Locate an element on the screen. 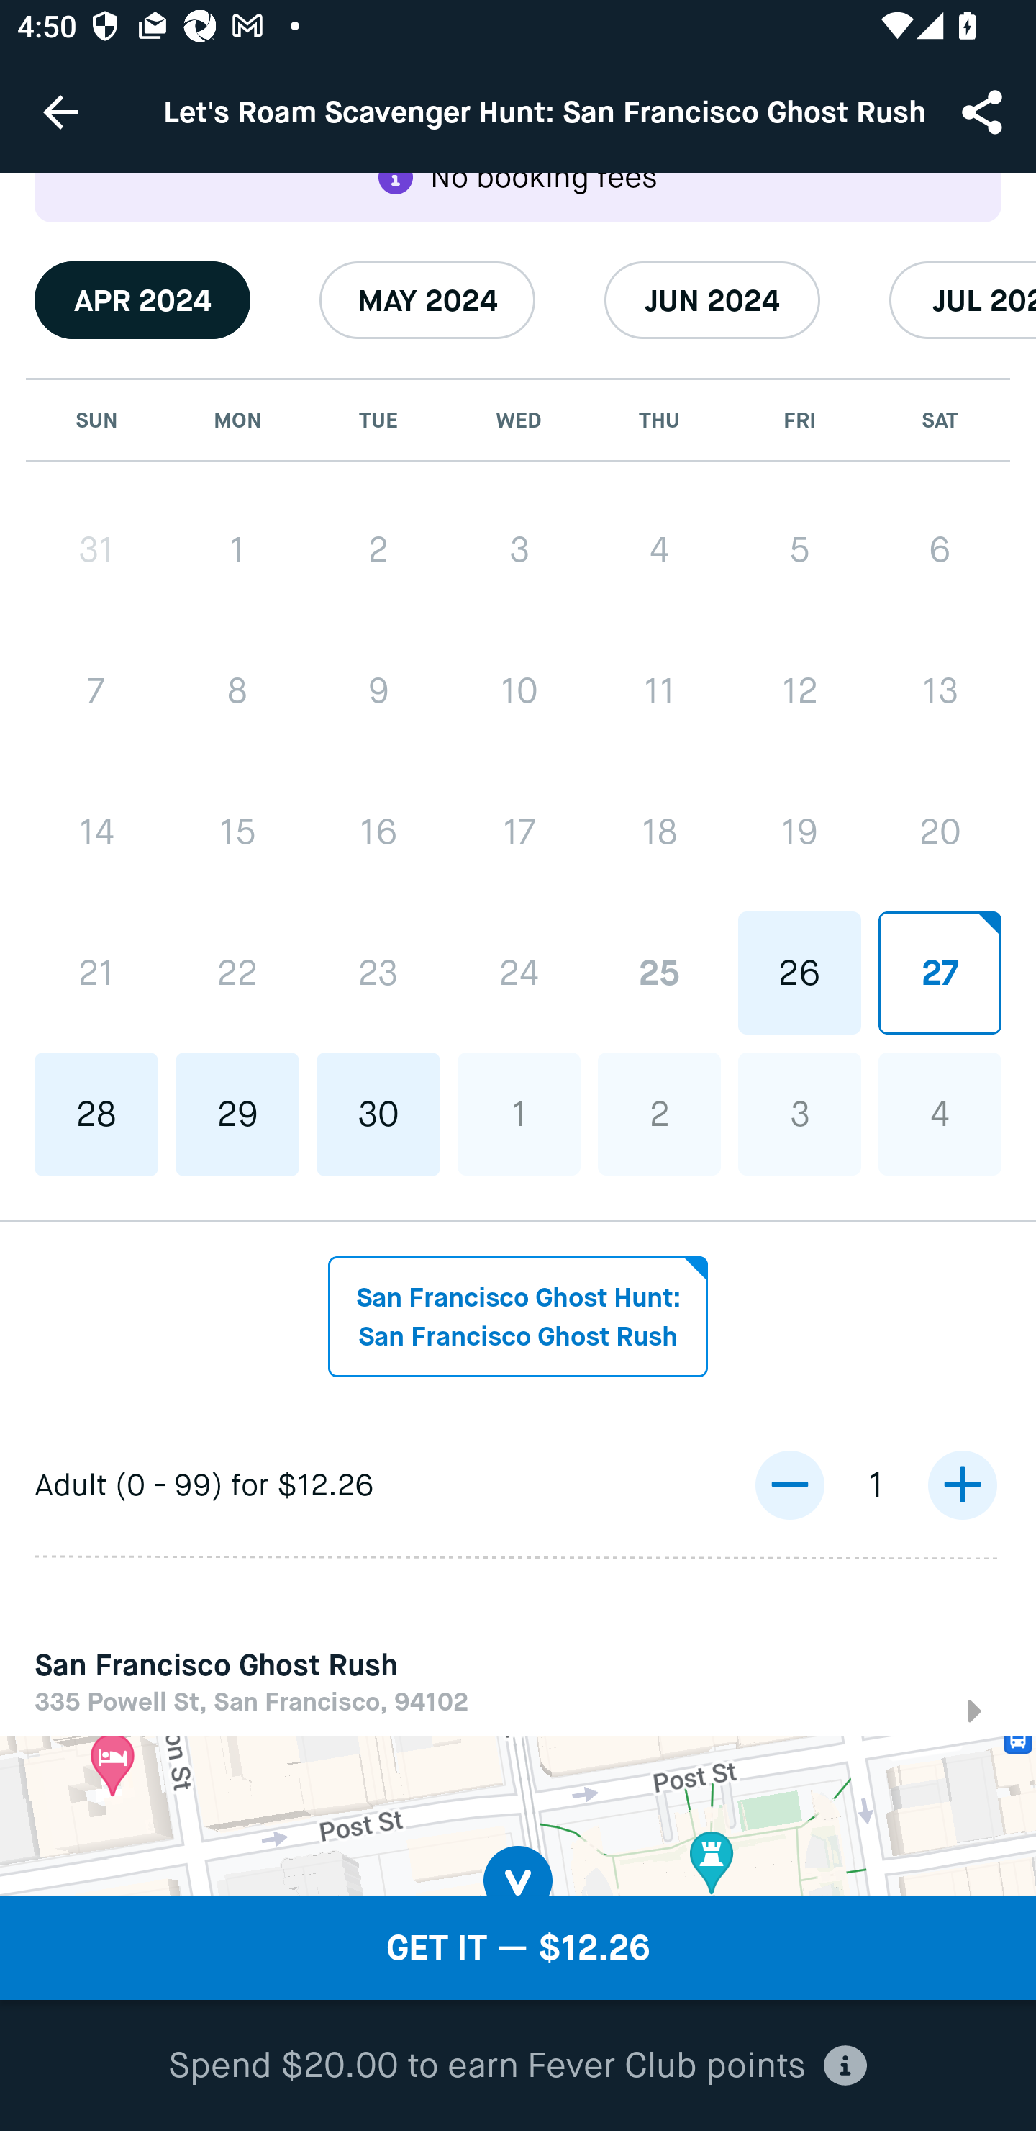 The height and width of the screenshot is (2131, 1036). 1 is located at coordinates (519, 1114).